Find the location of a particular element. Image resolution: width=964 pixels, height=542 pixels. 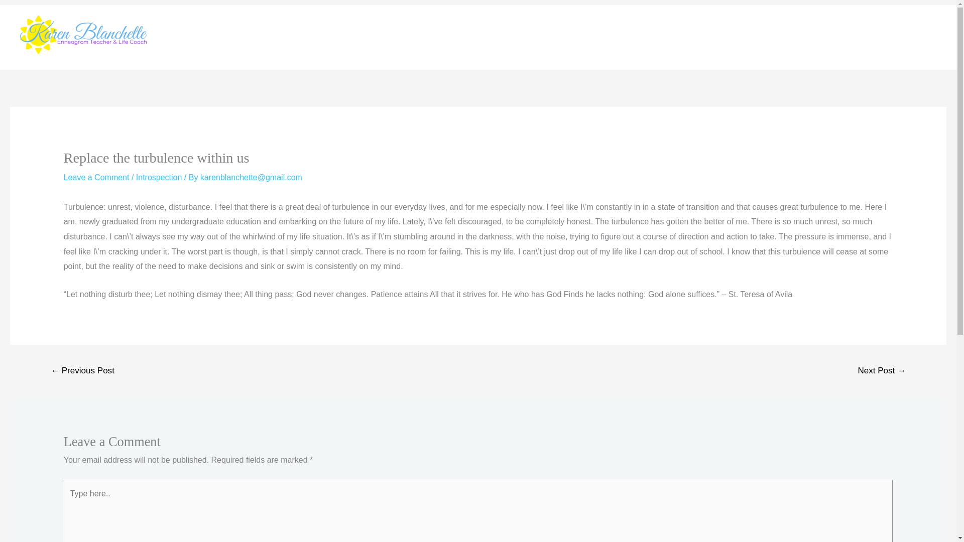

HOME is located at coordinates (744, 37).